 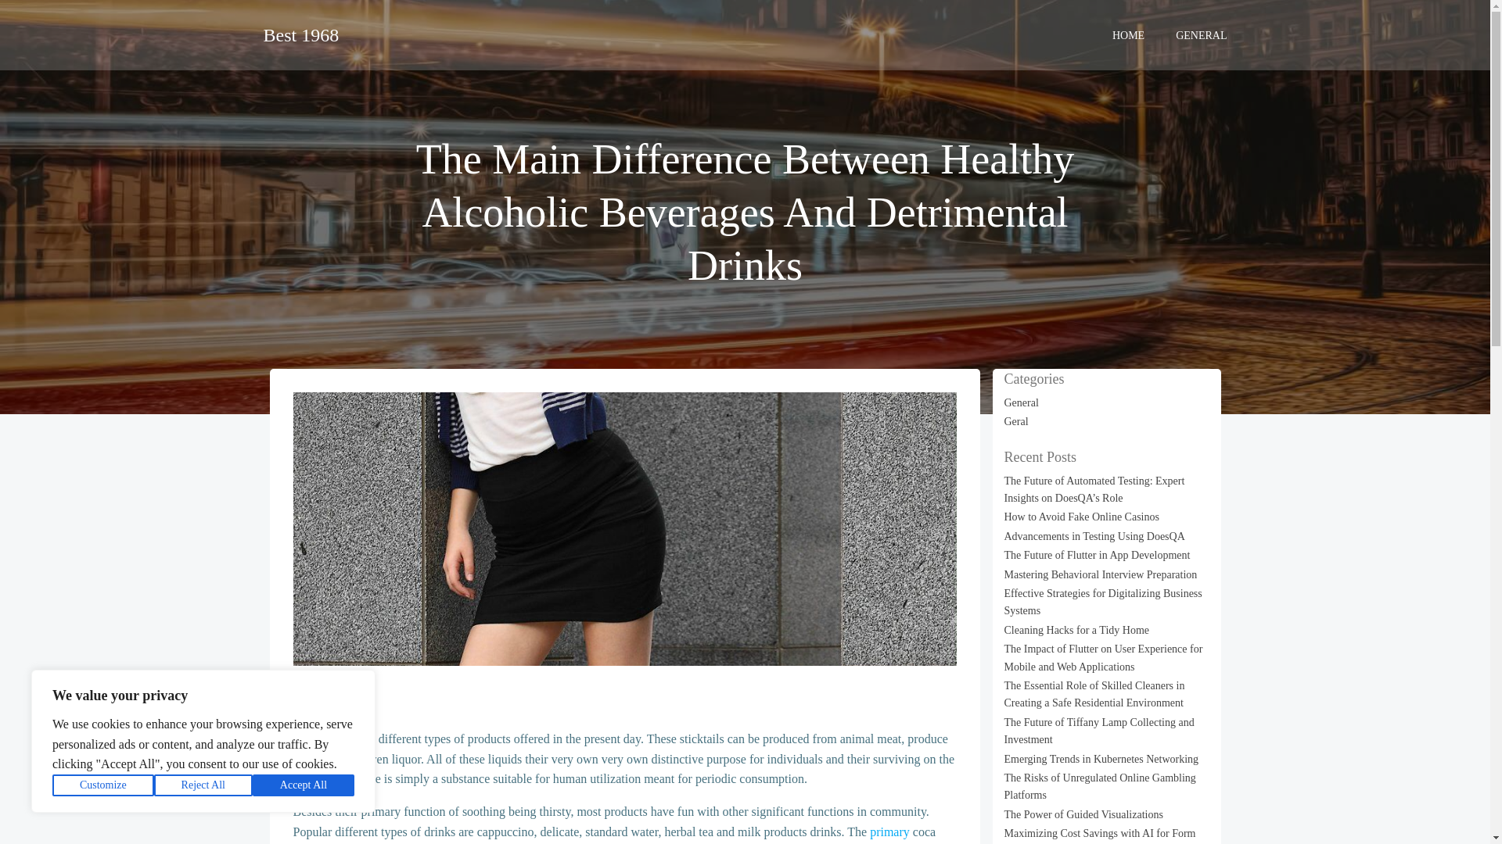 What do you see at coordinates (1017, 421) in the screenshot?
I see `Geral` at bounding box center [1017, 421].